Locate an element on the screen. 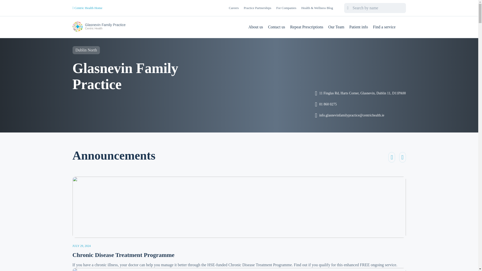 This screenshot has width=482, height=271. Contact us is located at coordinates (360, 93).